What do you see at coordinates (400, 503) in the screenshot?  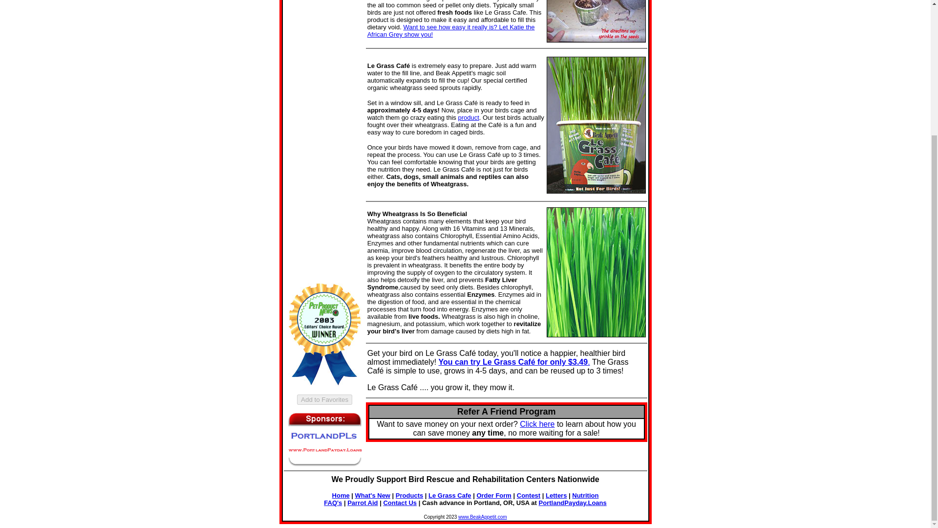 I see `Contact Us` at bounding box center [400, 503].